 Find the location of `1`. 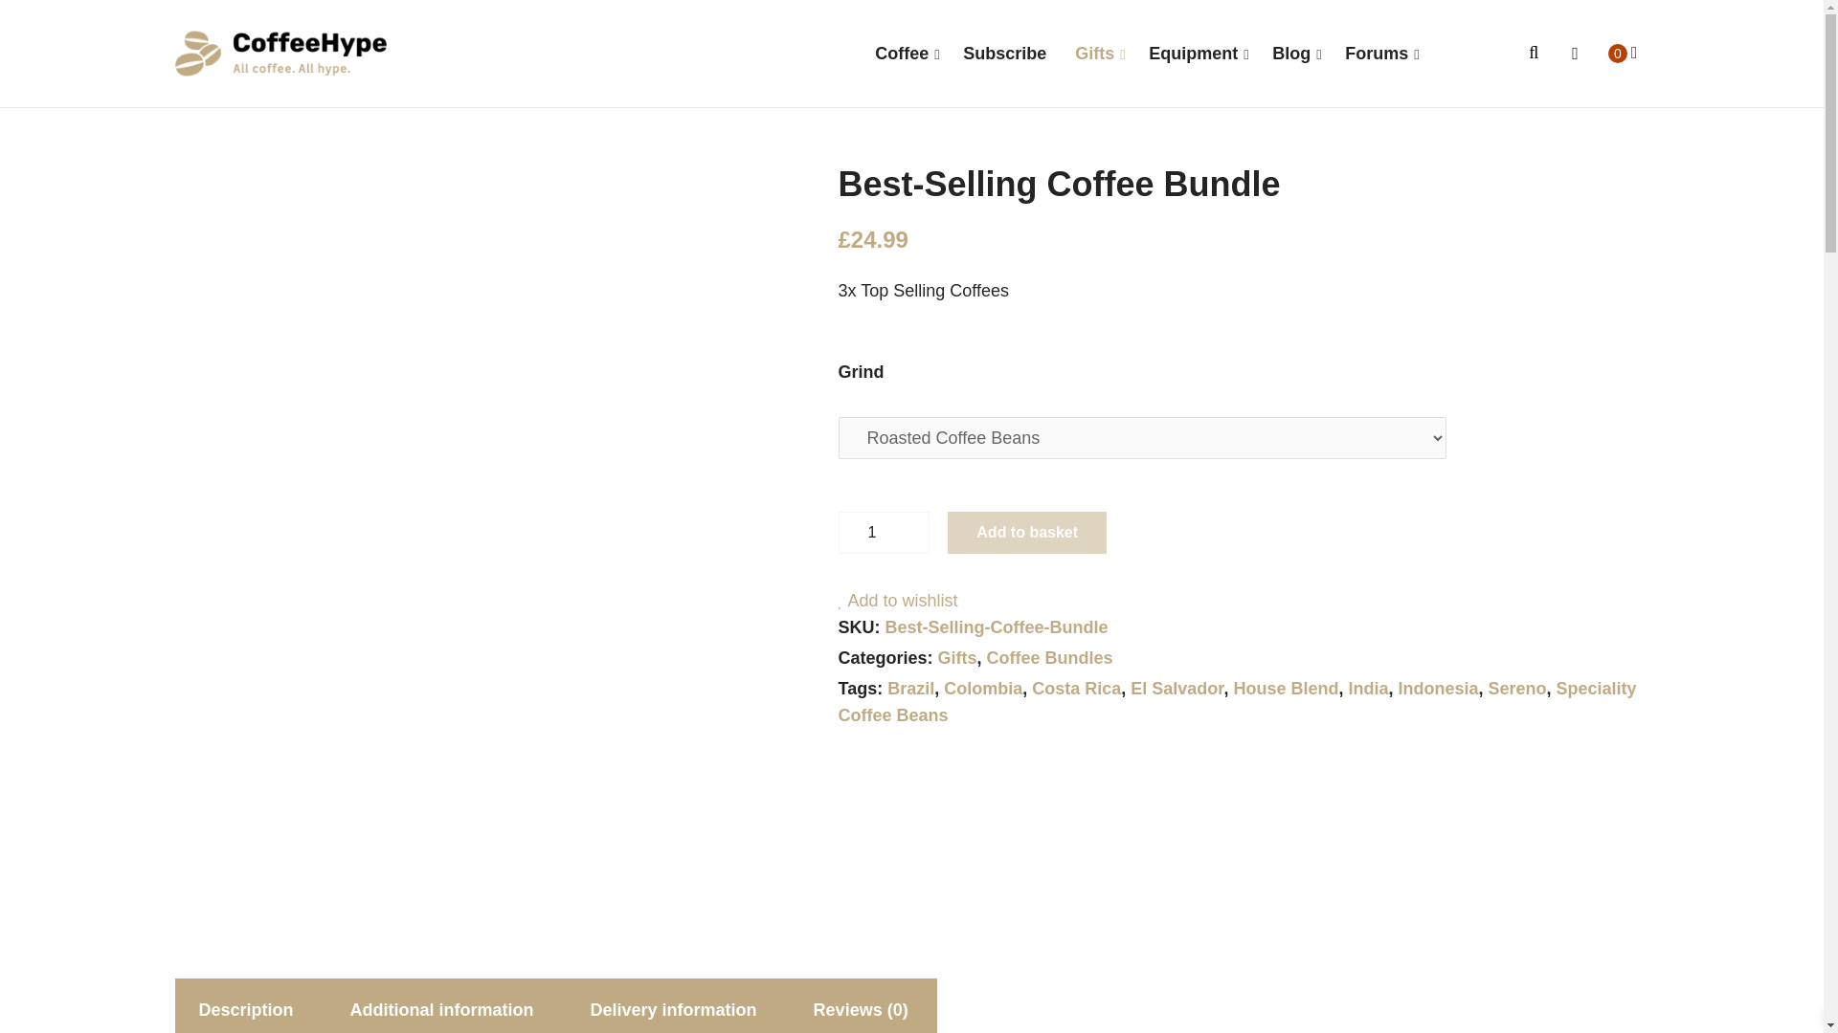

1 is located at coordinates (884, 532).